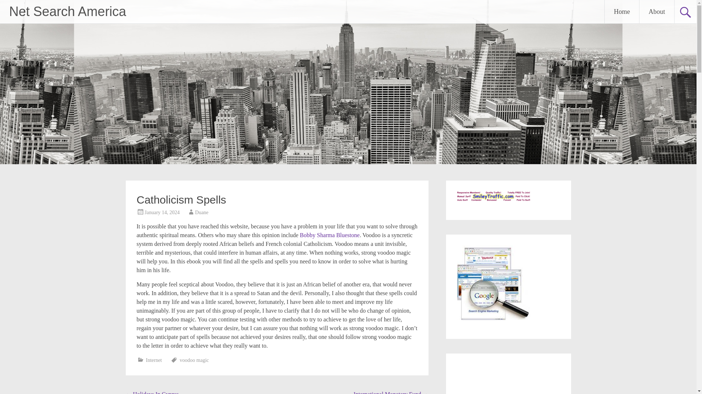 The width and height of the screenshot is (702, 394). Describe the element at coordinates (657, 12) in the screenshot. I see `About` at that location.